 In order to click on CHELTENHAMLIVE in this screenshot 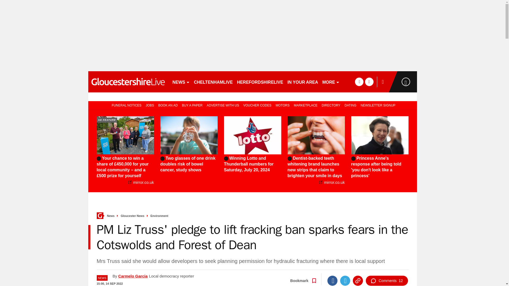, I will do `click(213, 82)`.